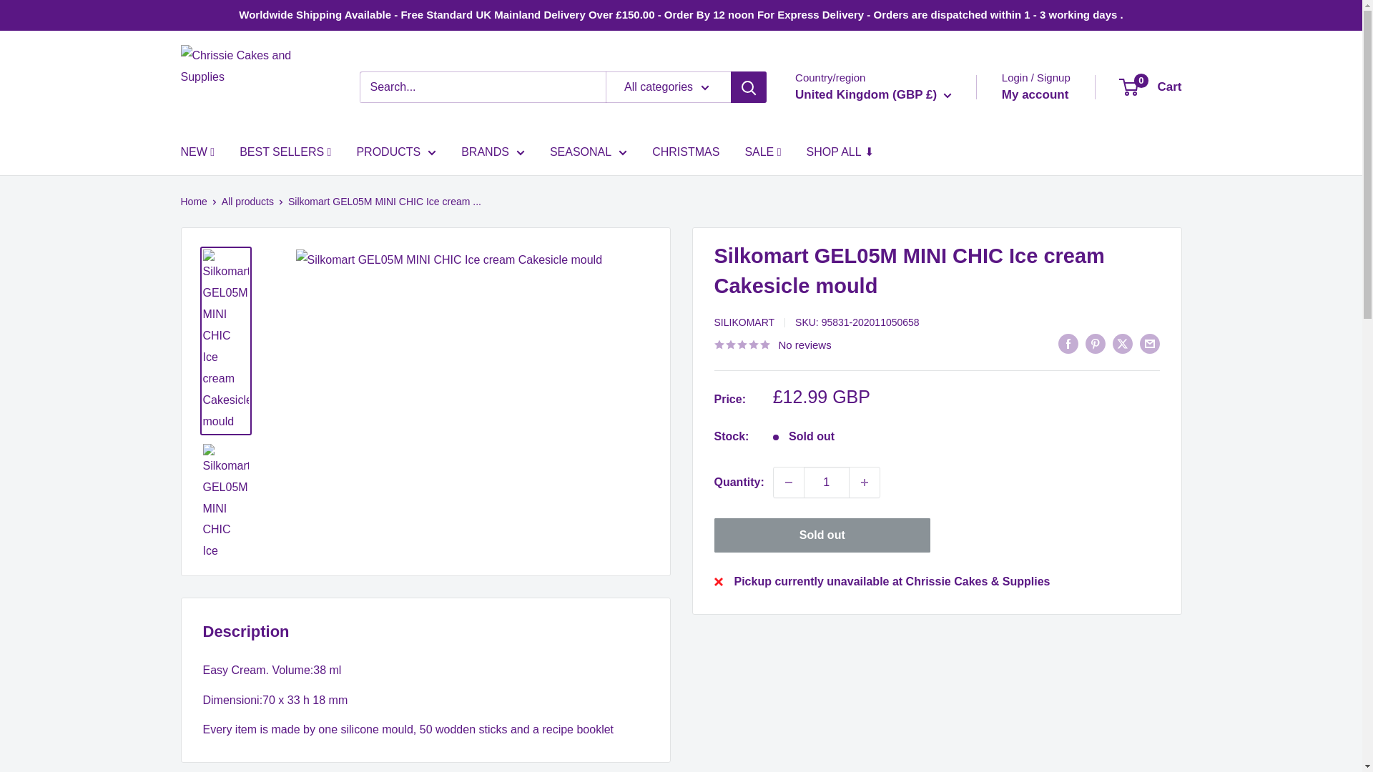  What do you see at coordinates (788, 482) in the screenshot?
I see `Decrease quantity by 1` at bounding box center [788, 482].